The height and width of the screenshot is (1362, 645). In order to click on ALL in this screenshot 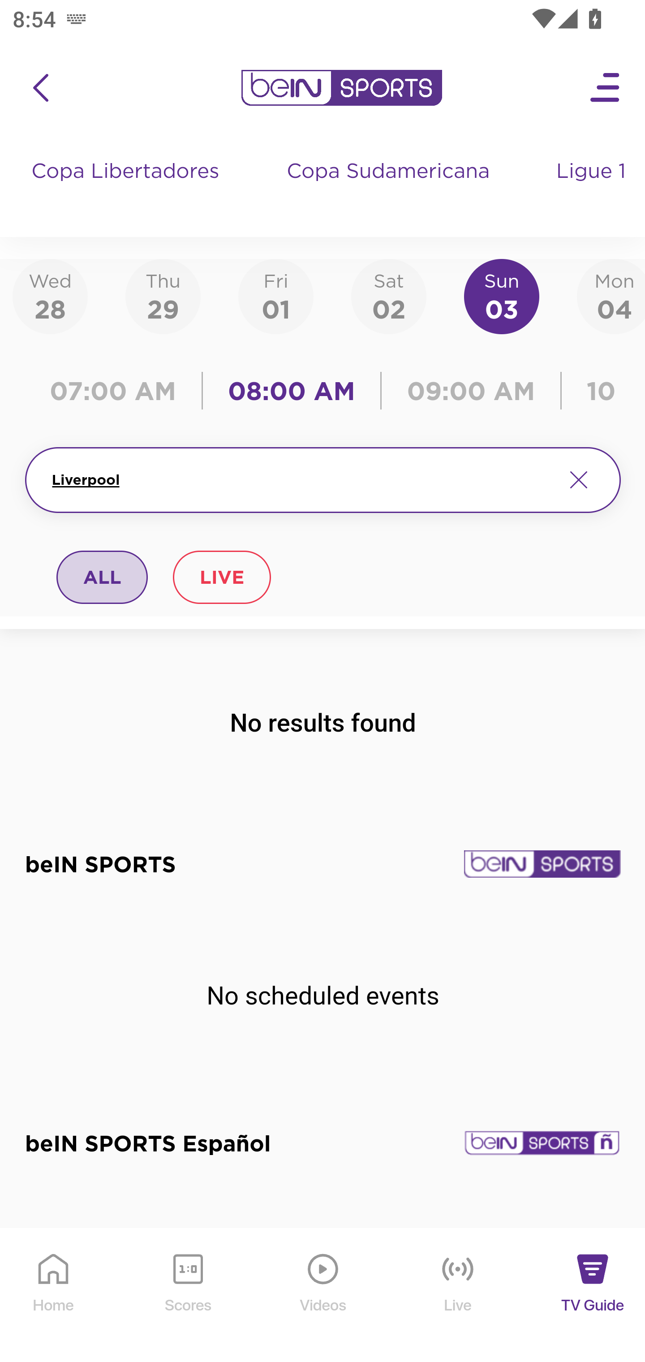, I will do `click(103, 577)`.